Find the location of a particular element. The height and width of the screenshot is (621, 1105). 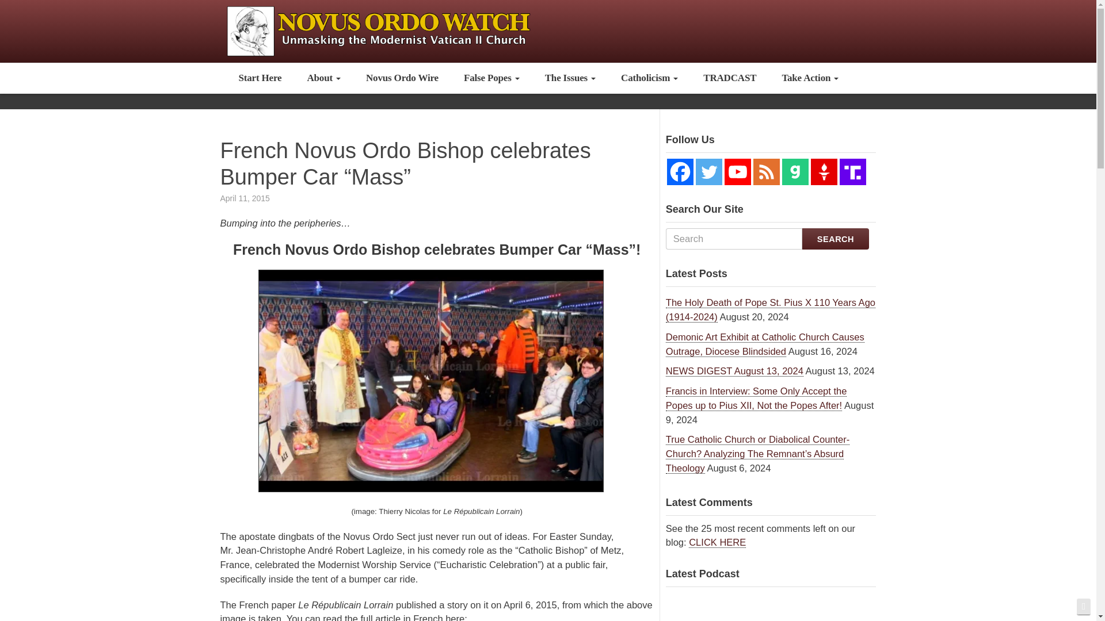

Novus Ordo Wire is located at coordinates (402, 78).